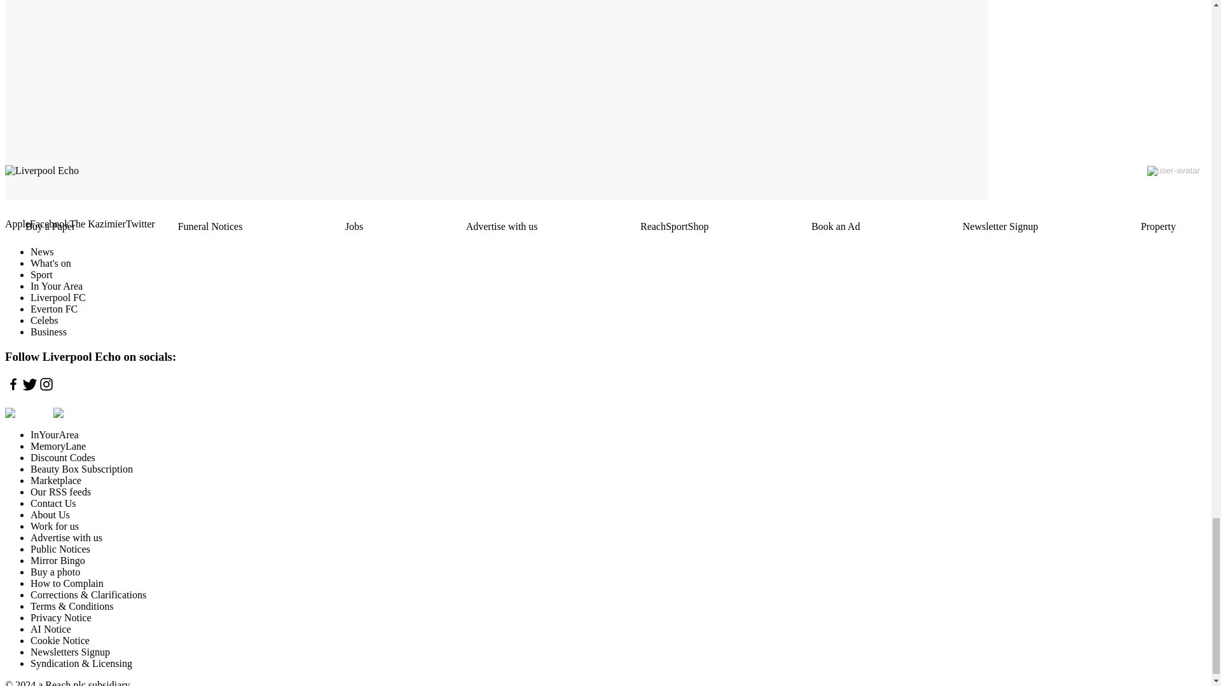 This screenshot has height=686, width=1221. What do you see at coordinates (97, 224) in the screenshot?
I see `The Kazimier` at bounding box center [97, 224].